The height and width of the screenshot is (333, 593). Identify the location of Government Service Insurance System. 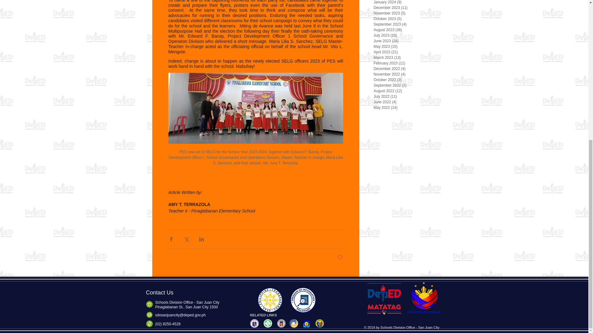
(293, 323).